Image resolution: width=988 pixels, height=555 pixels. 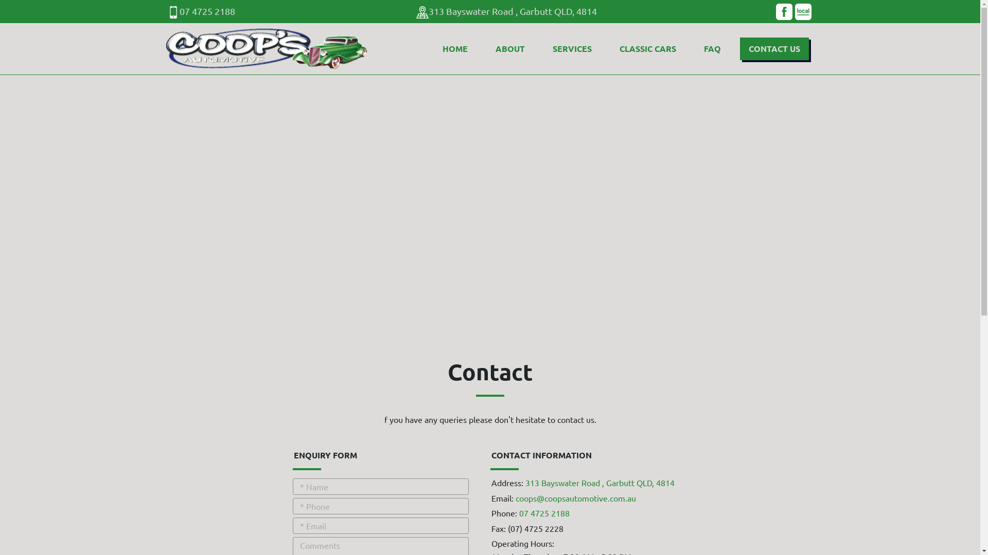 What do you see at coordinates (803, 11) in the screenshot?
I see `www.localsearch.com.au` at bounding box center [803, 11].